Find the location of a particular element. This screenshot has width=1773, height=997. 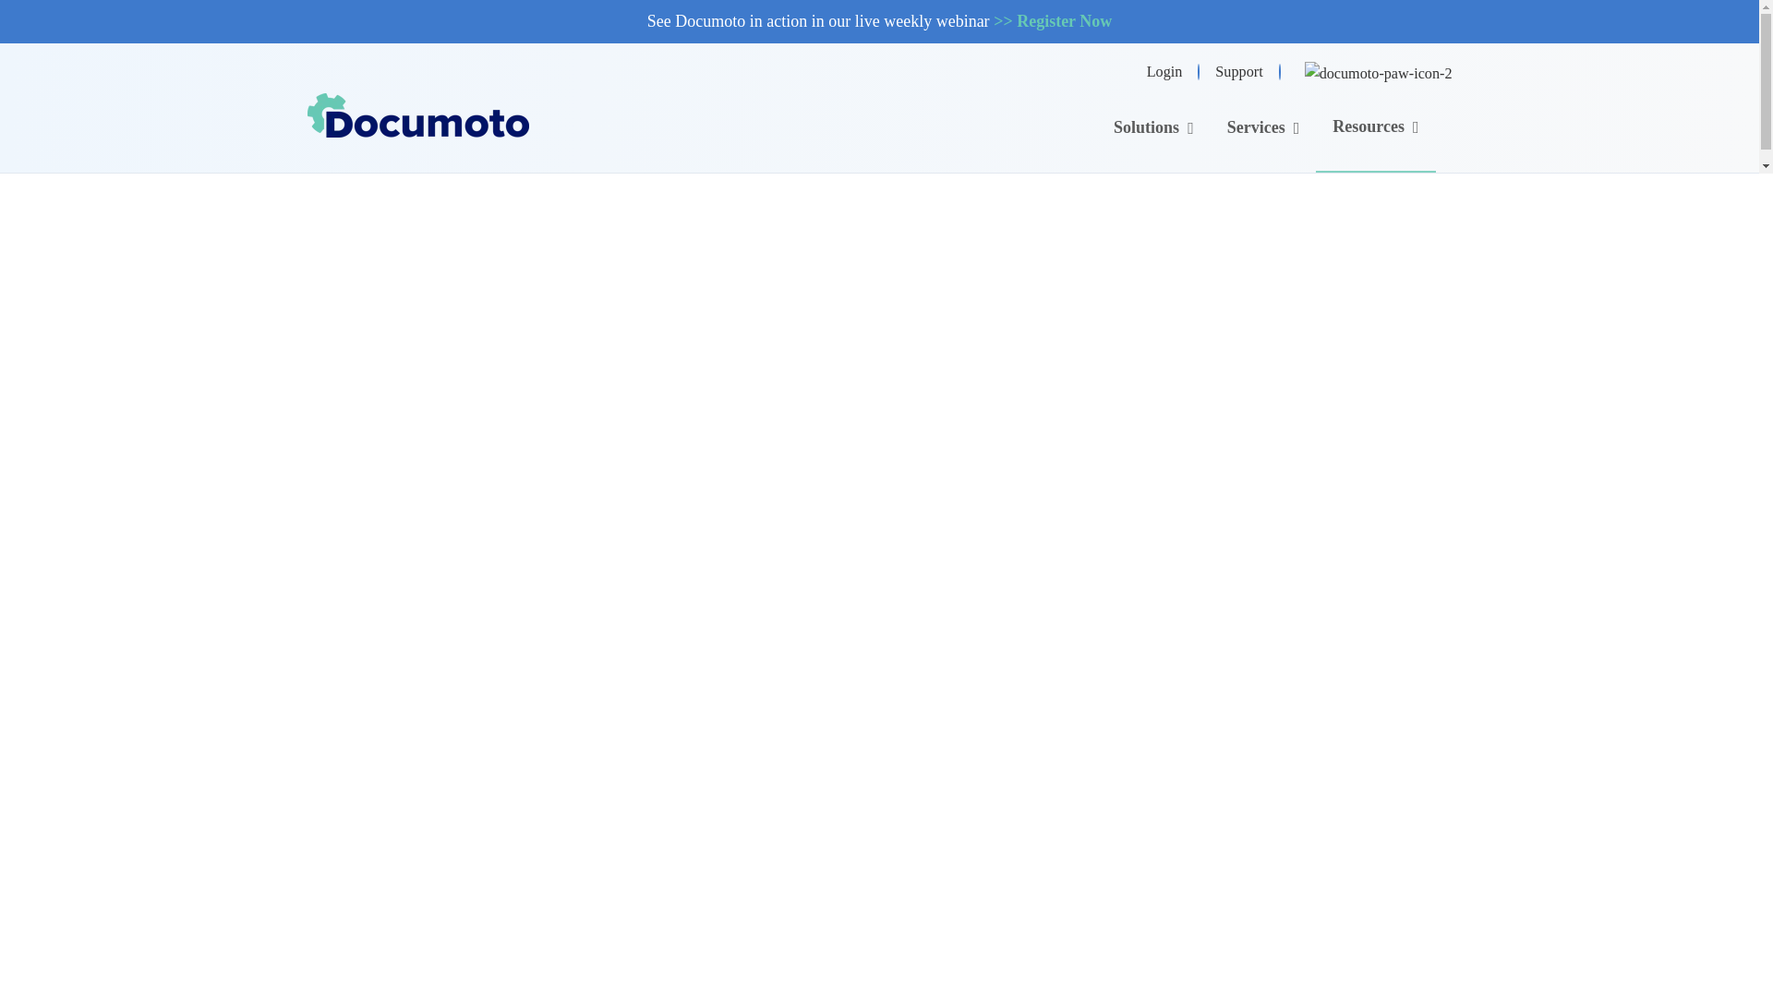

Support is located at coordinates (1238, 71).